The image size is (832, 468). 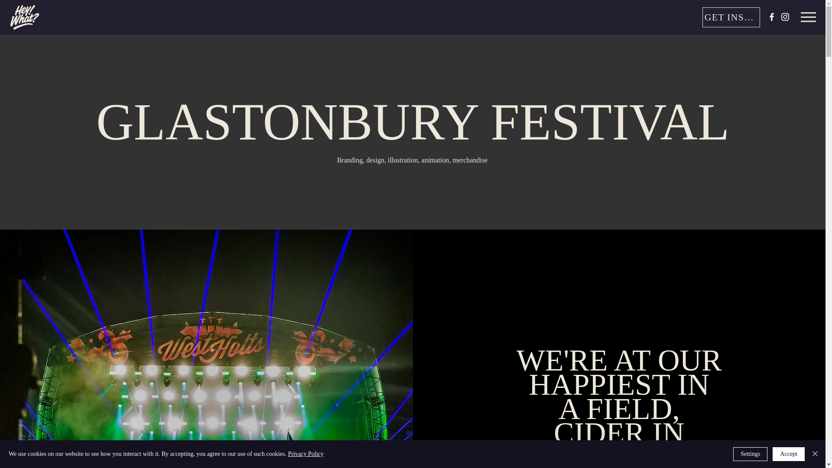 What do you see at coordinates (731, 17) in the screenshot?
I see `GET INSPIRED` at bounding box center [731, 17].